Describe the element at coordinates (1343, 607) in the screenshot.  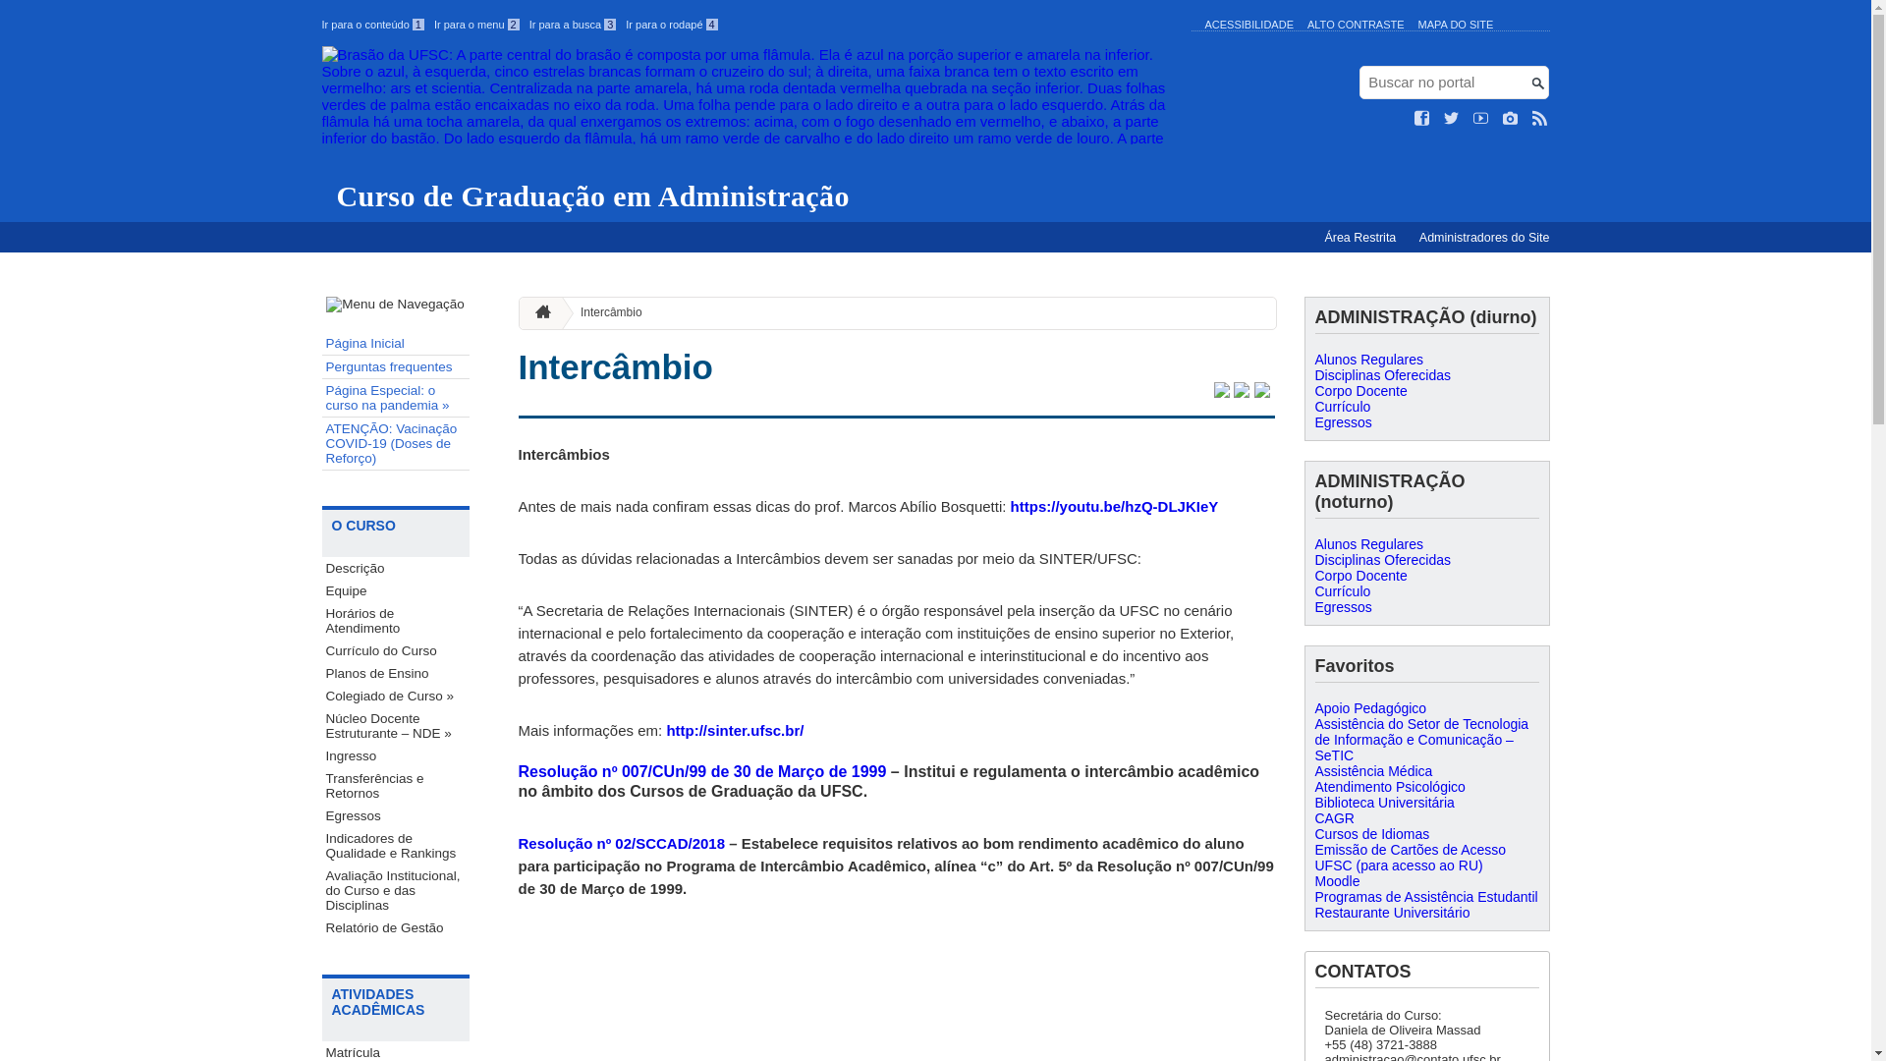
I see `Egressos` at that location.